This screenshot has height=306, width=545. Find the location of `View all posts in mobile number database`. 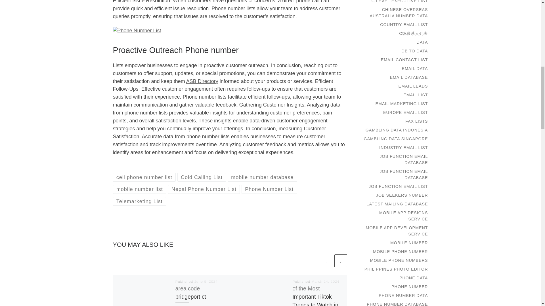

View all posts in mobile number database is located at coordinates (262, 177).